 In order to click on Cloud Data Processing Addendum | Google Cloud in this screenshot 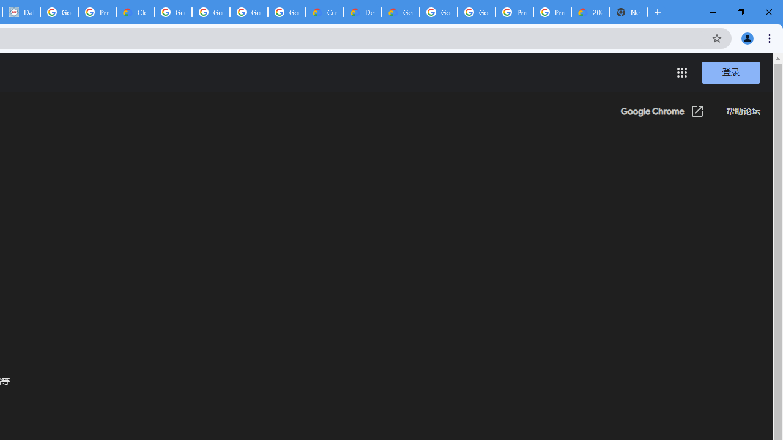, I will do `click(135, 12)`.